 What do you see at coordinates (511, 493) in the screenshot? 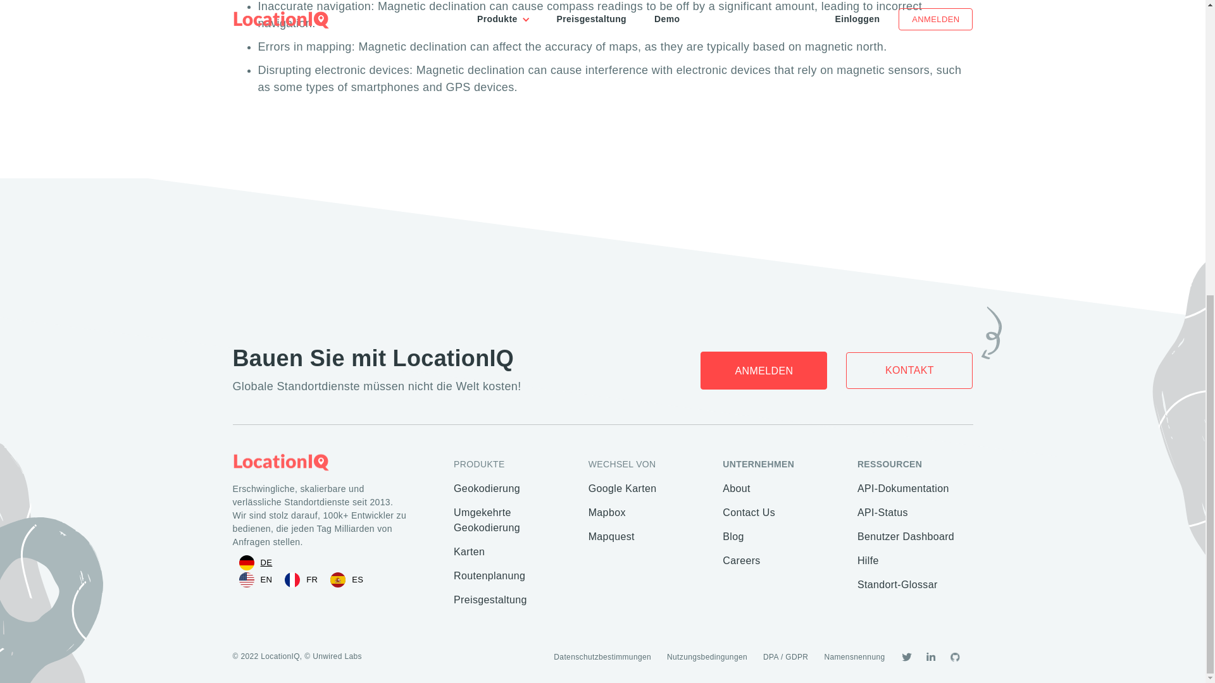
I see `Geokodierung` at bounding box center [511, 493].